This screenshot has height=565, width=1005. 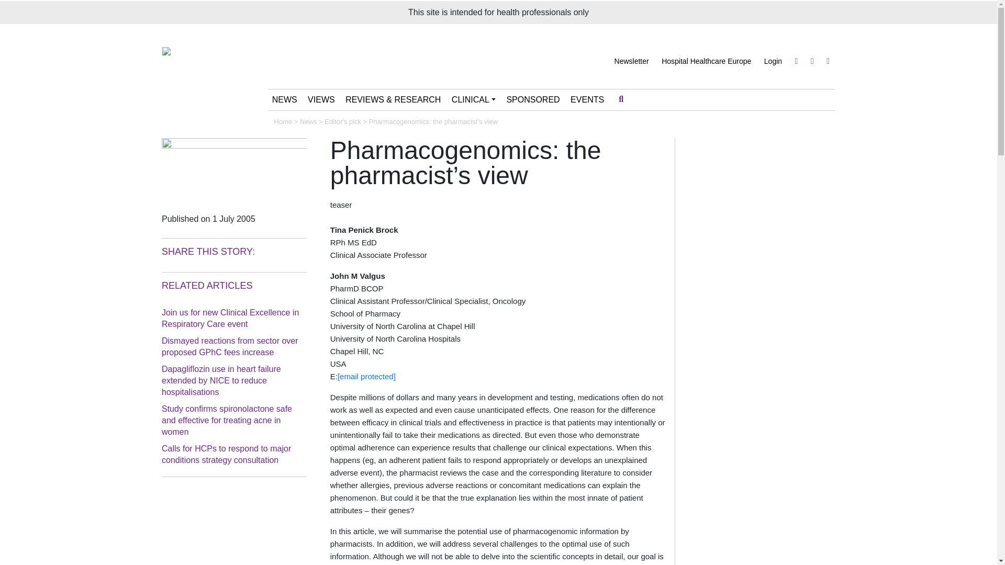 I want to click on Newsletter, so click(x=631, y=61).